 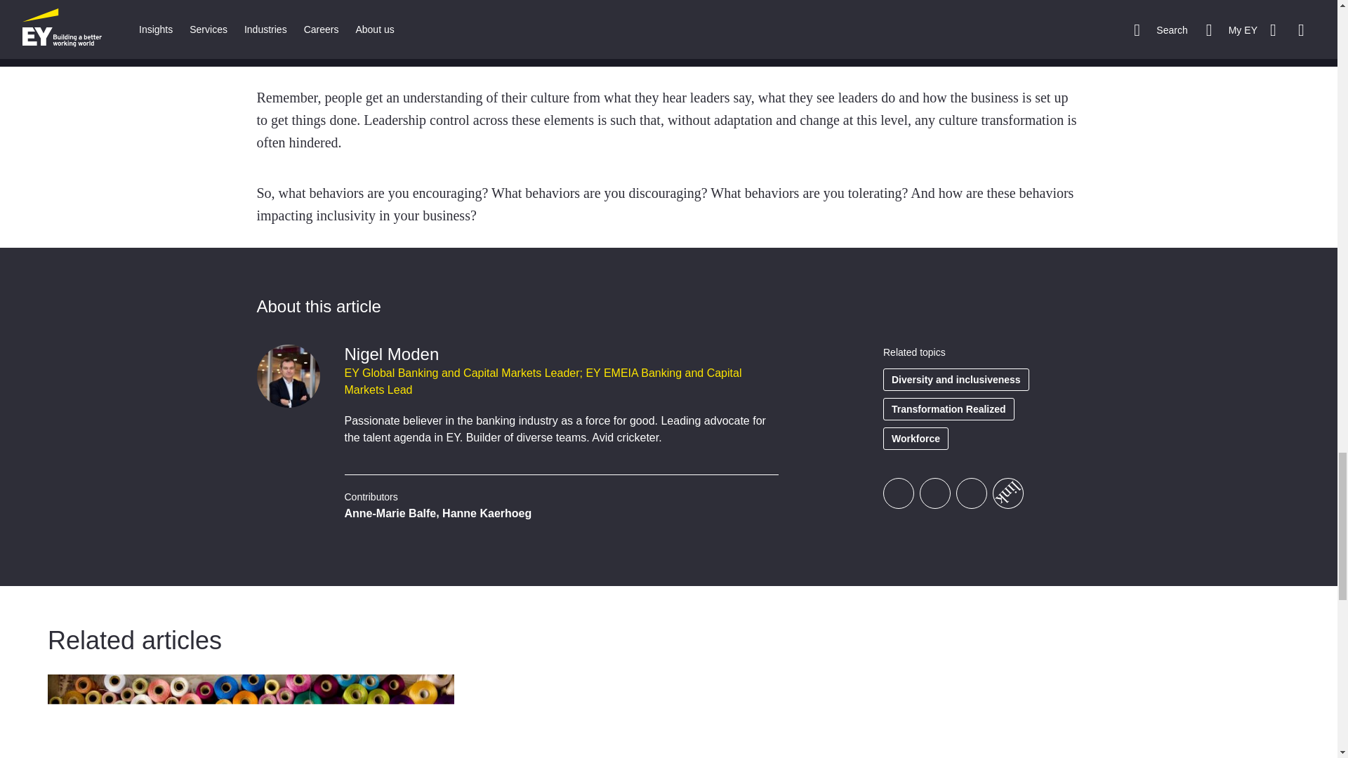 I want to click on Twitter, so click(x=934, y=493).